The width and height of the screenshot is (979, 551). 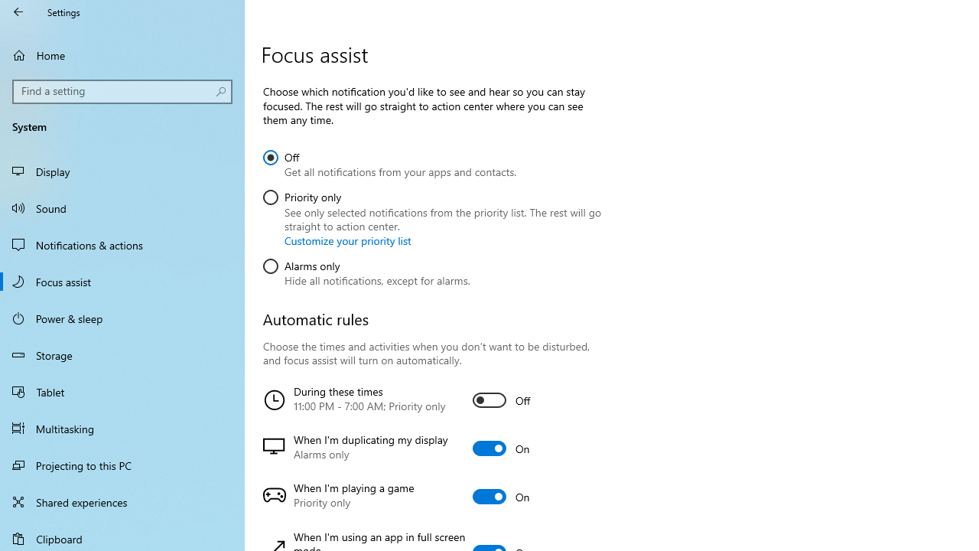 I want to click on During these times, so click(x=431, y=400).